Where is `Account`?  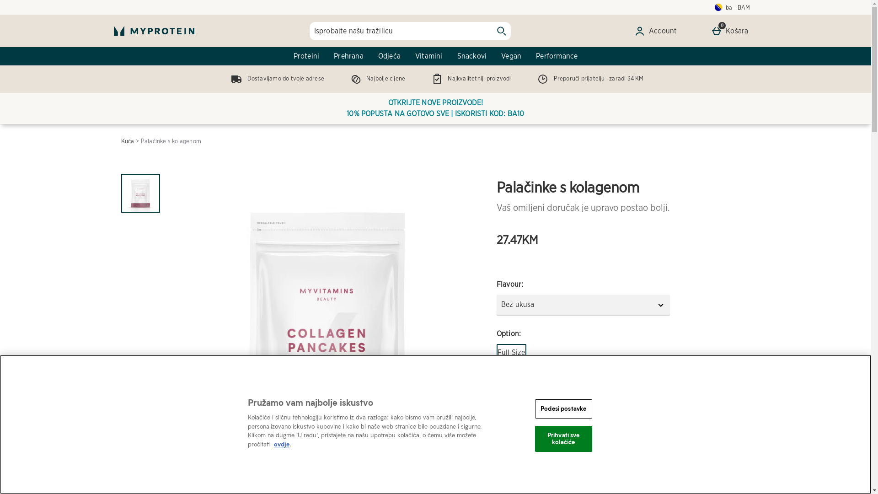 Account is located at coordinates (658, 31).